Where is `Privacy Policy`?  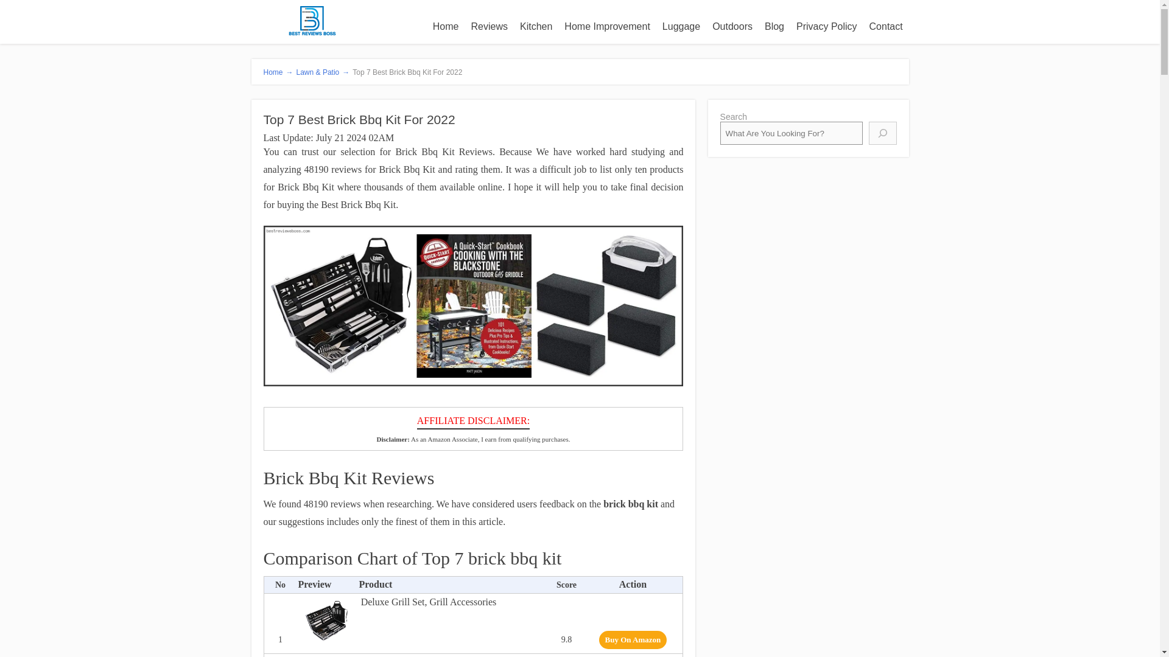
Privacy Policy is located at coordinates (827, 26).